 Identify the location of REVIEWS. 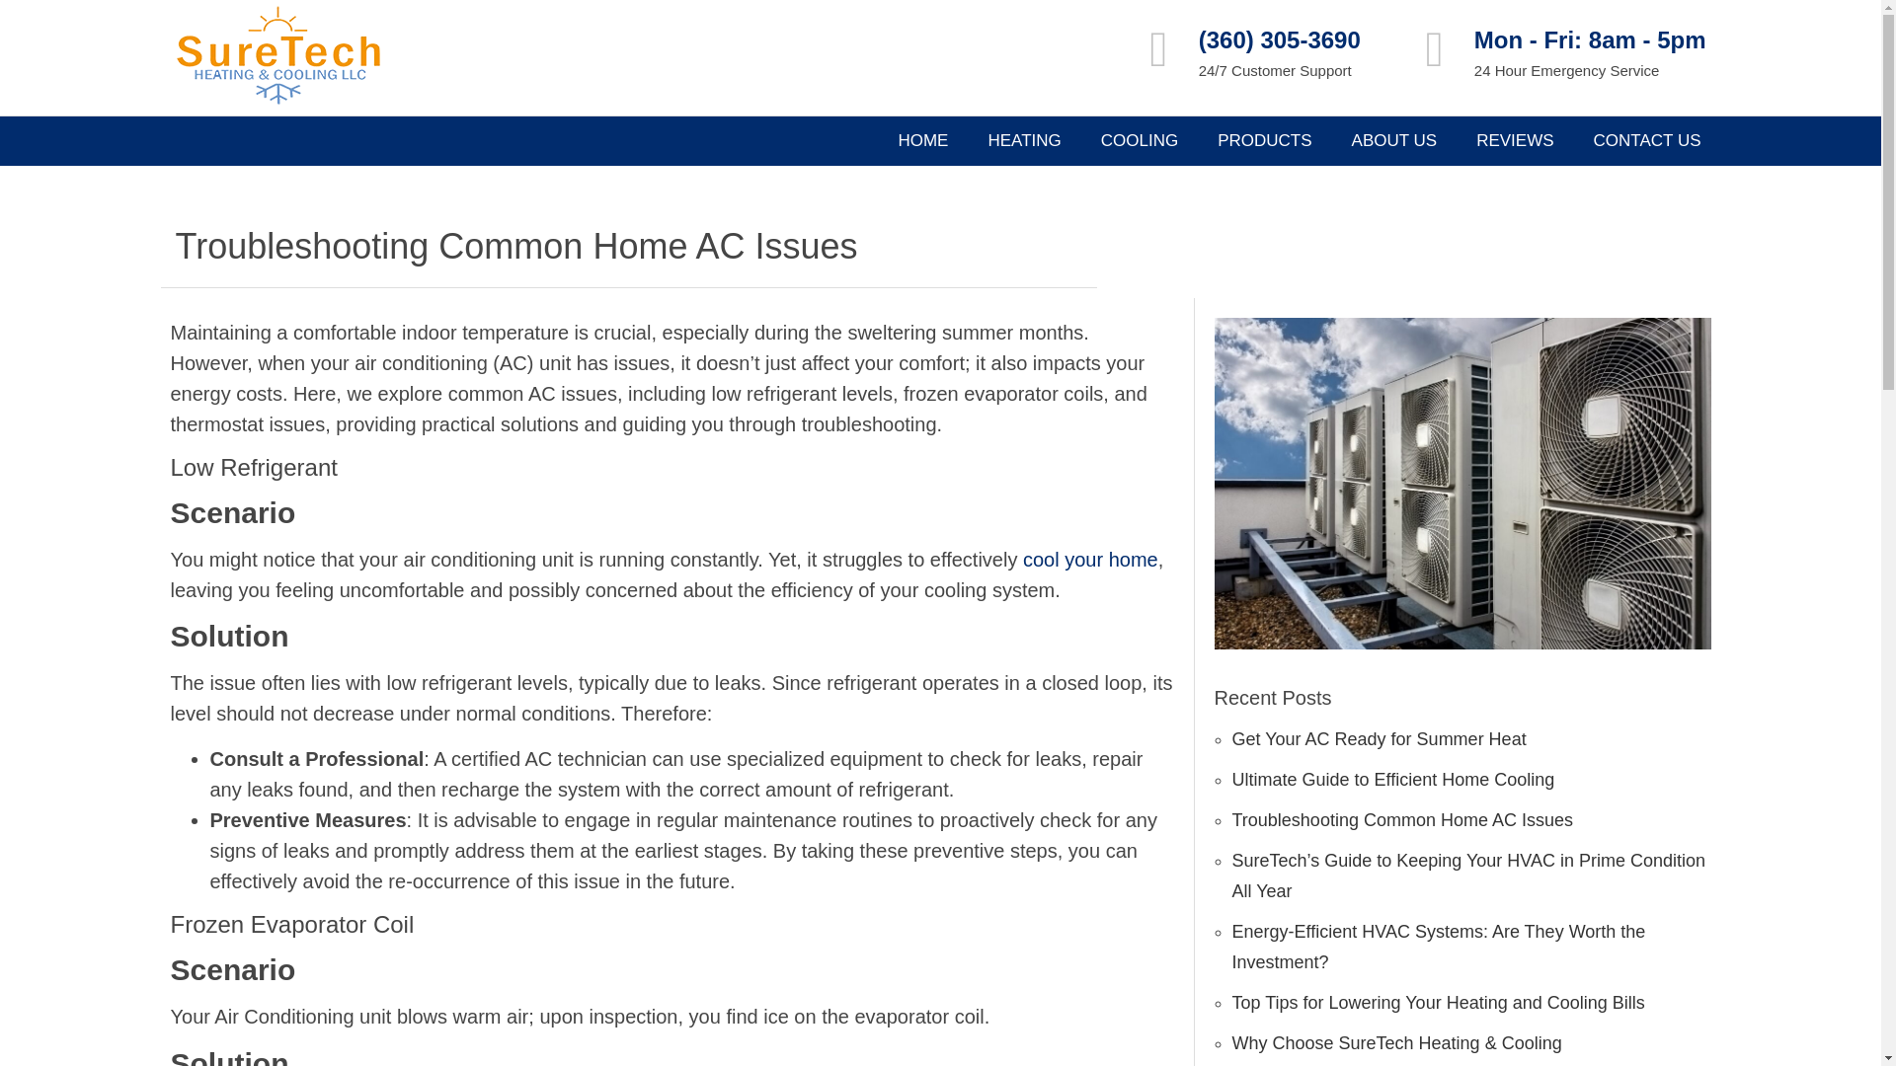
(1515, 140).